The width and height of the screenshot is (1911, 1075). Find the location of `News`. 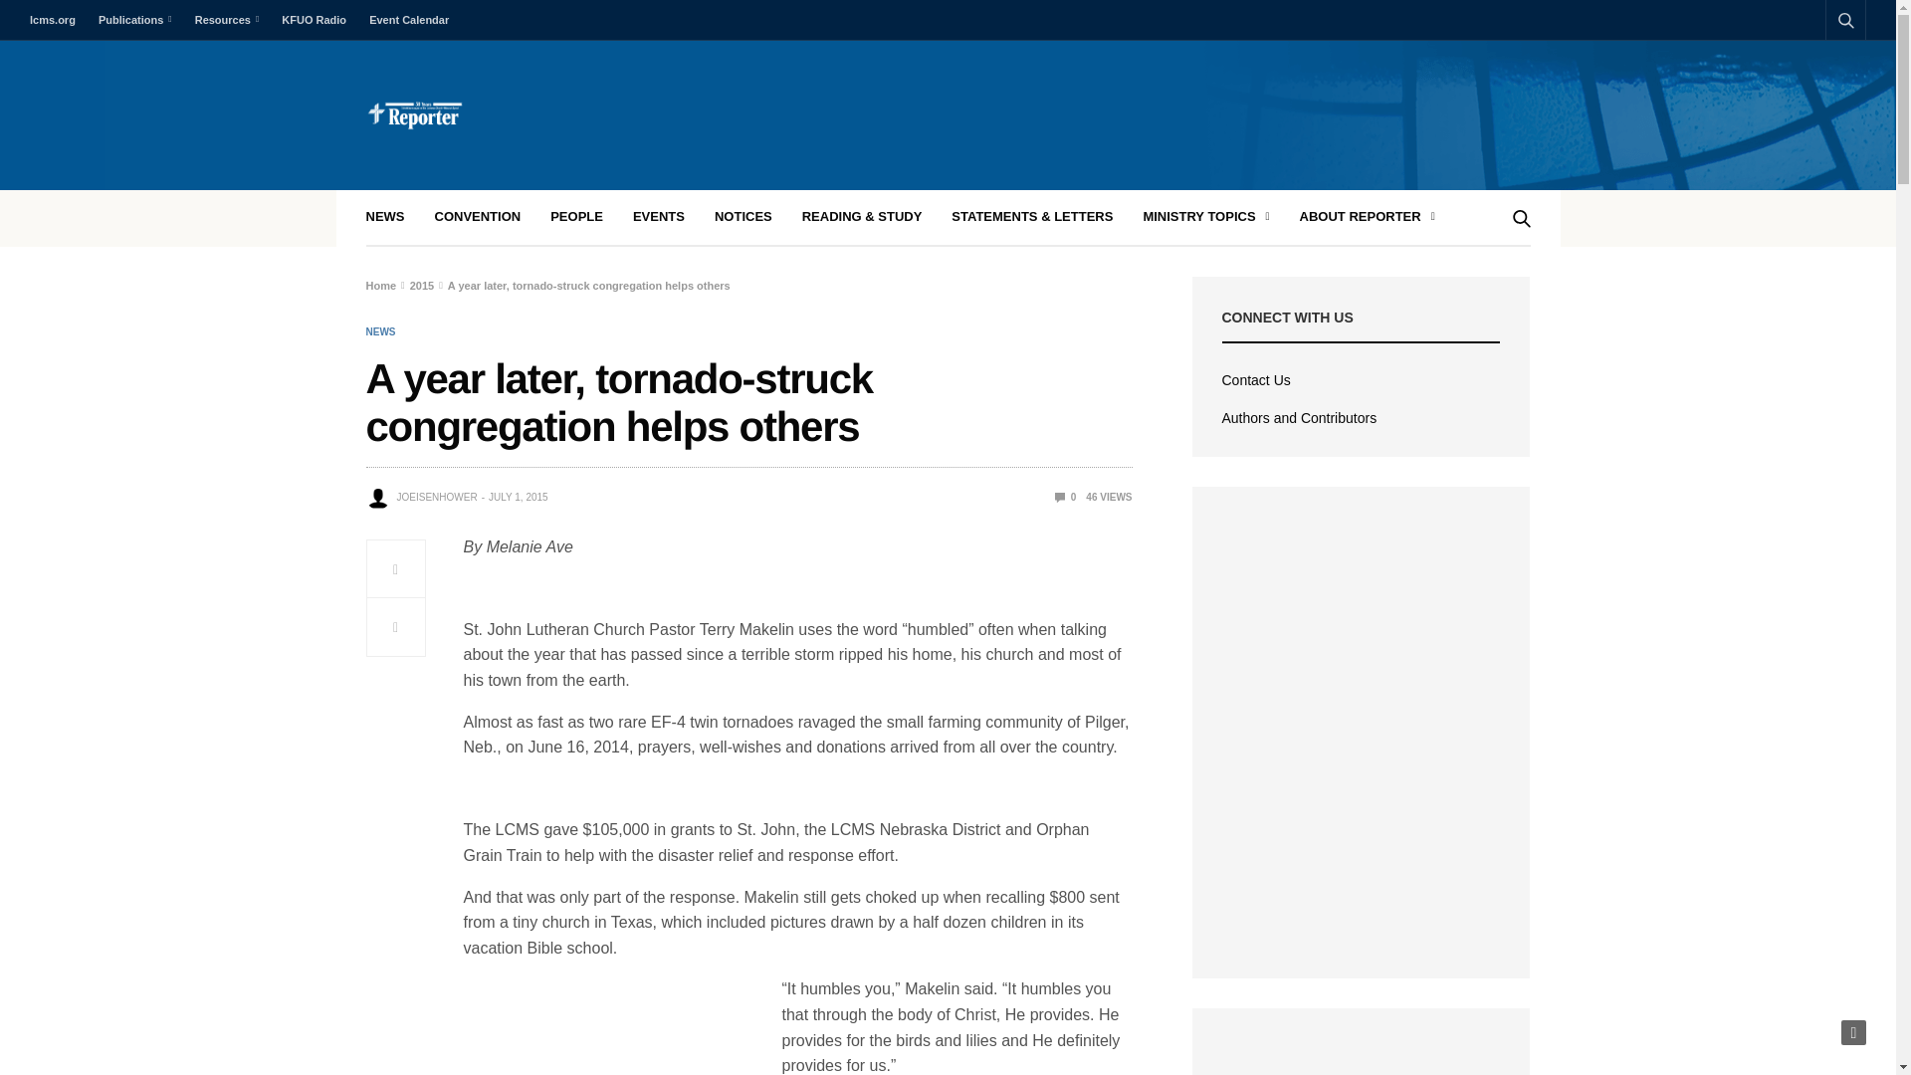

News is located at coordinates (380, 332).